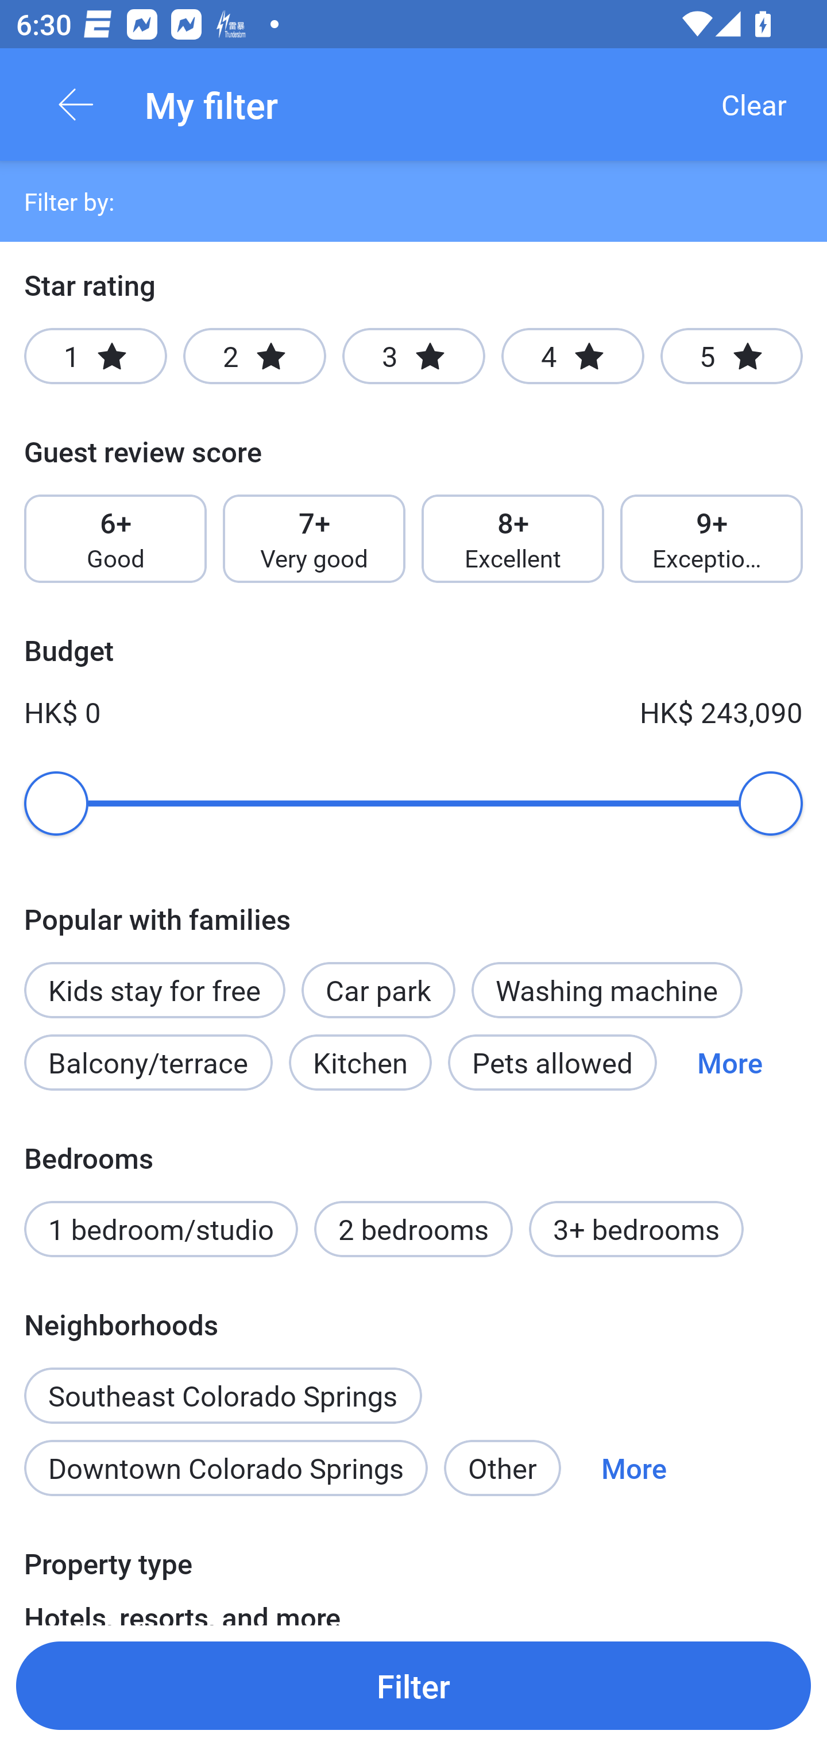 This screenshot has width=827, height=1746. I want to click on Other, so click(502, 1467).